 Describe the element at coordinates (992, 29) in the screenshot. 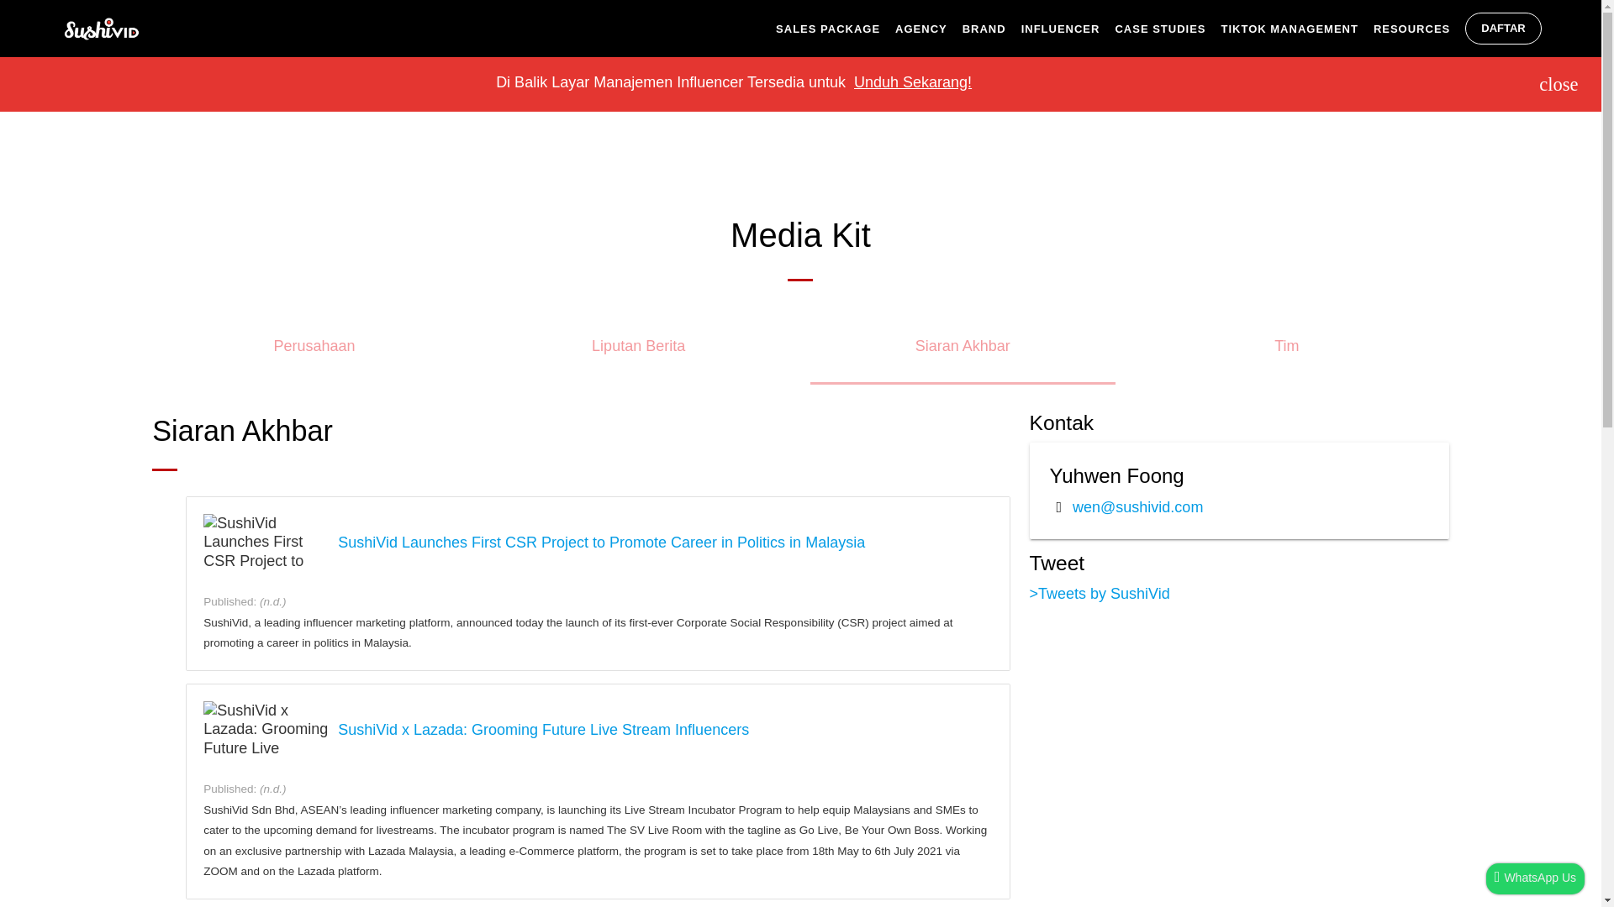

I see `Brand` at that location.